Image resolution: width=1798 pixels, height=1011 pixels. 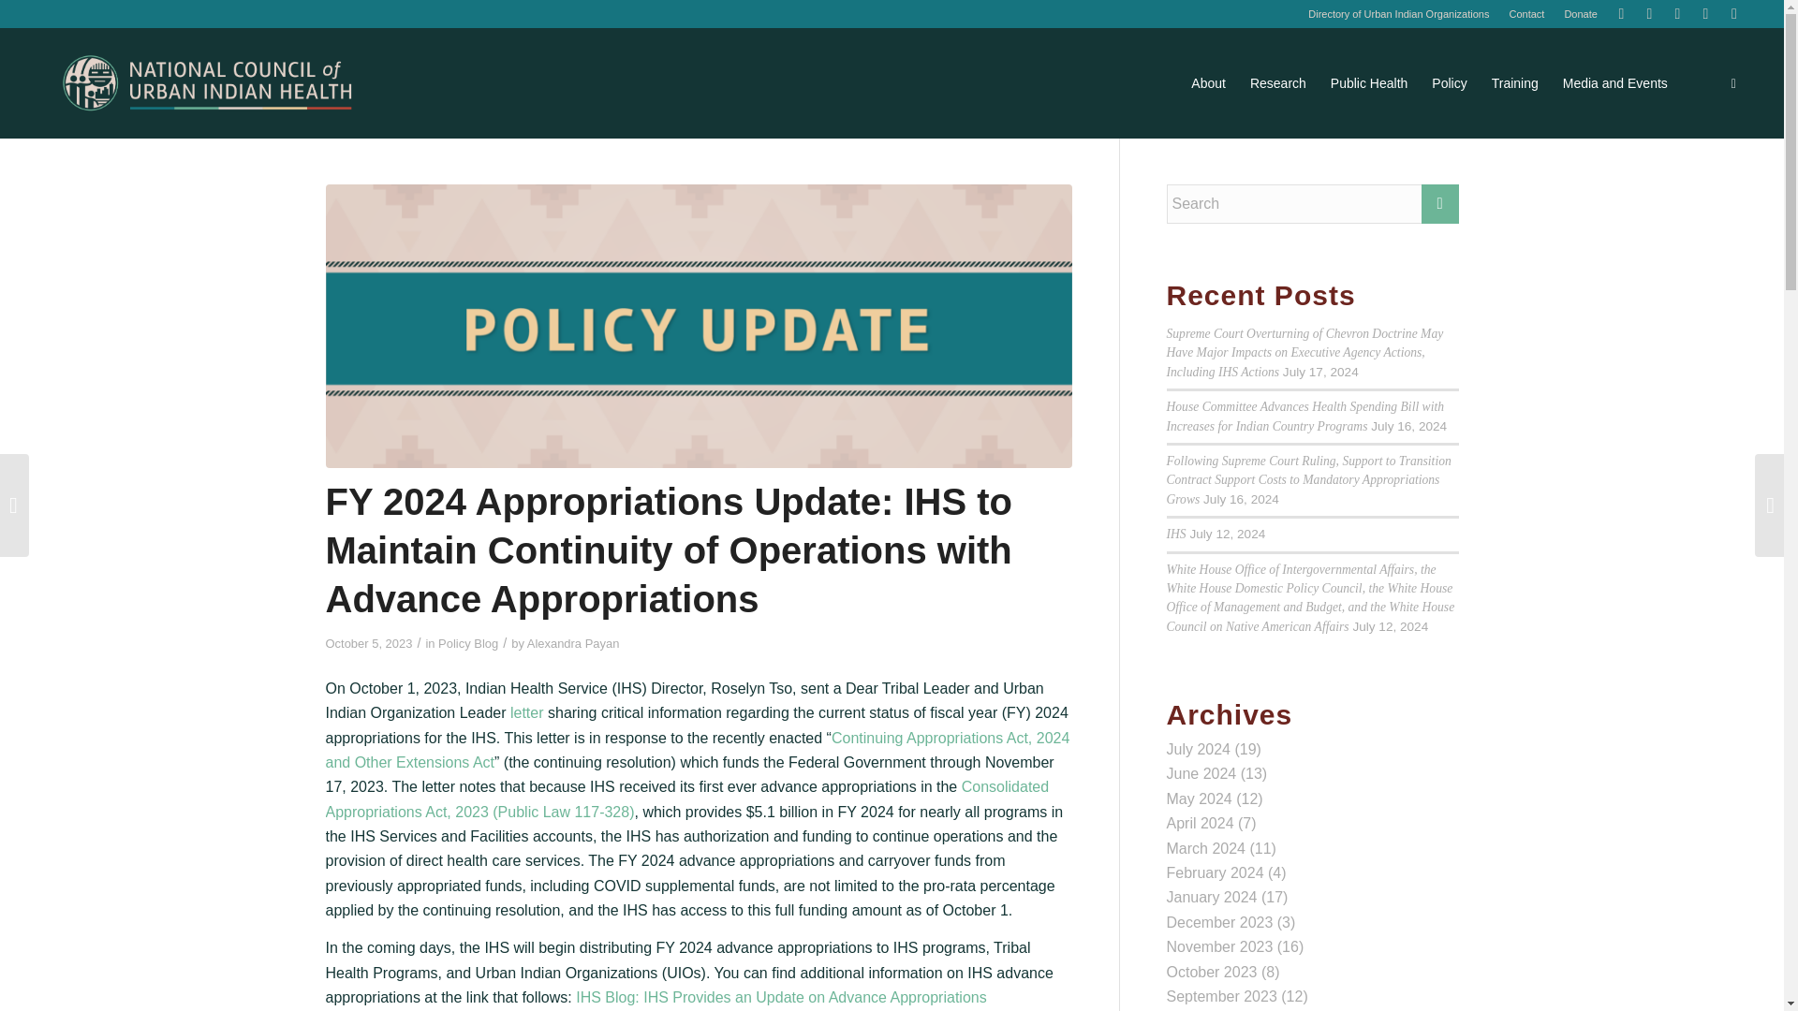 What do you see at coordinates (1580, 14) in the screenshot?
I see `Donate` at bounding box center [1580, 14].